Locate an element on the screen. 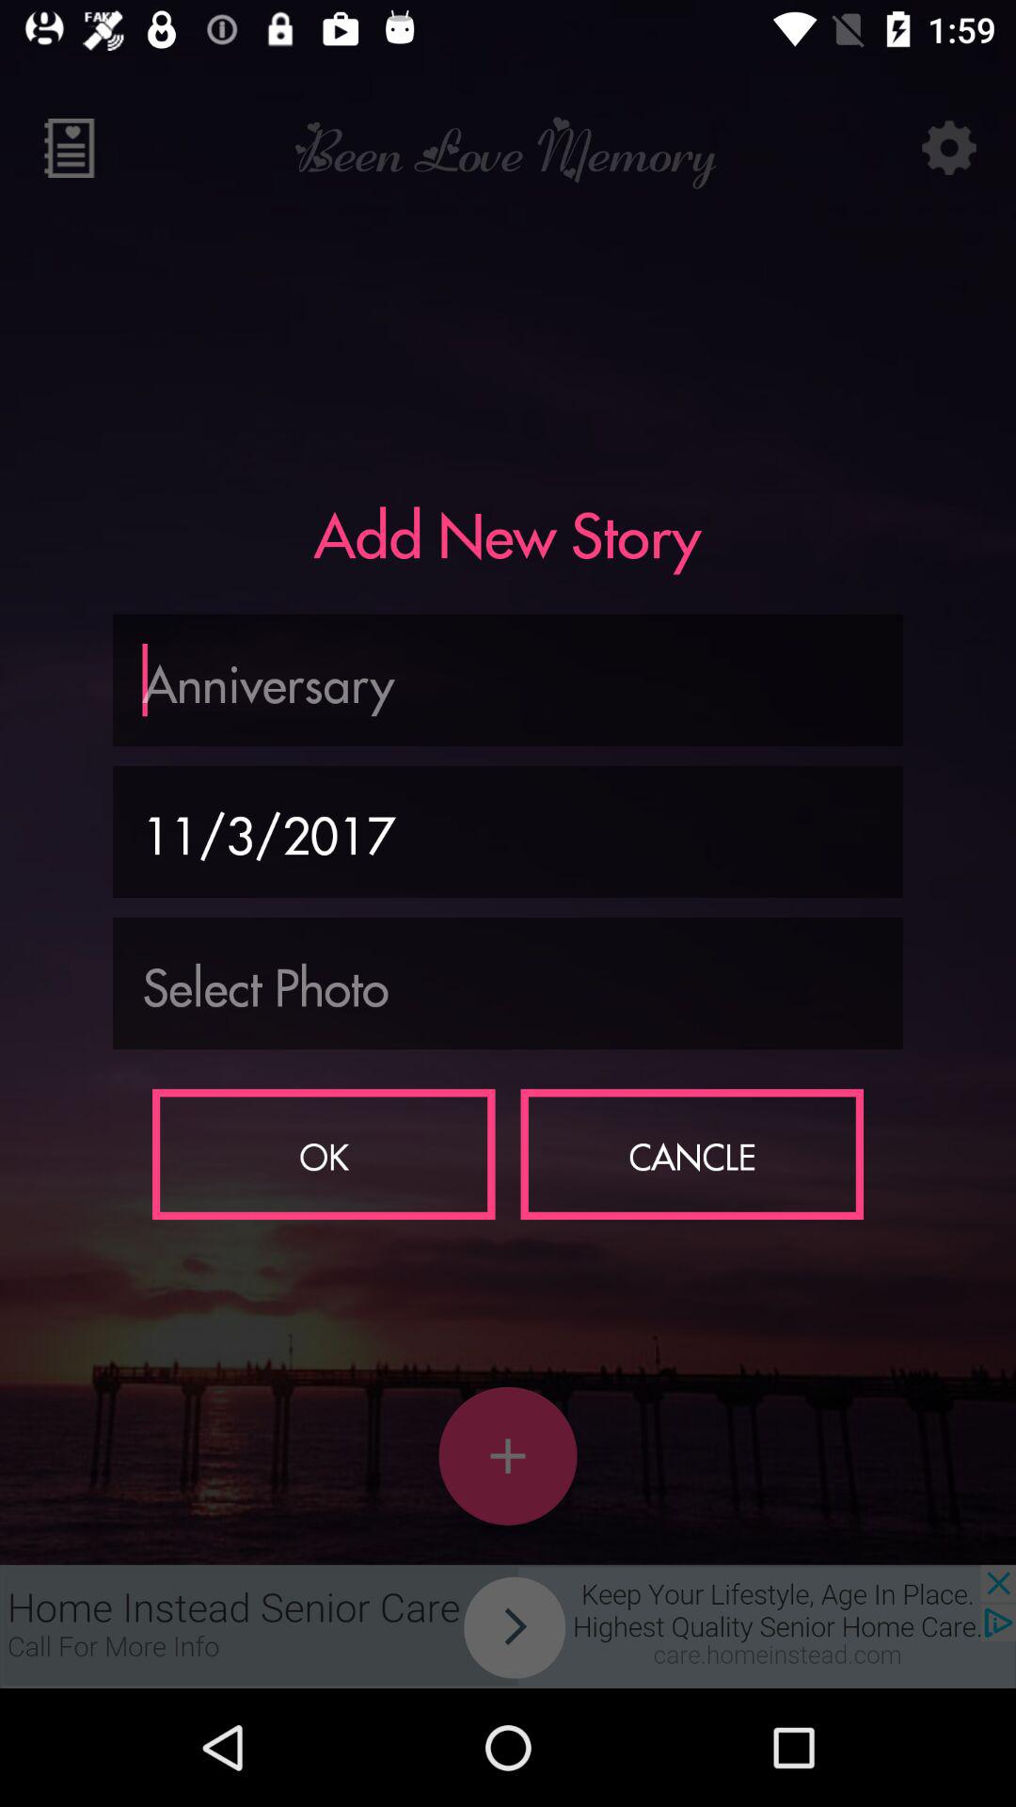  turn off icon next to the ok item is located at coordinates (692, 1154).